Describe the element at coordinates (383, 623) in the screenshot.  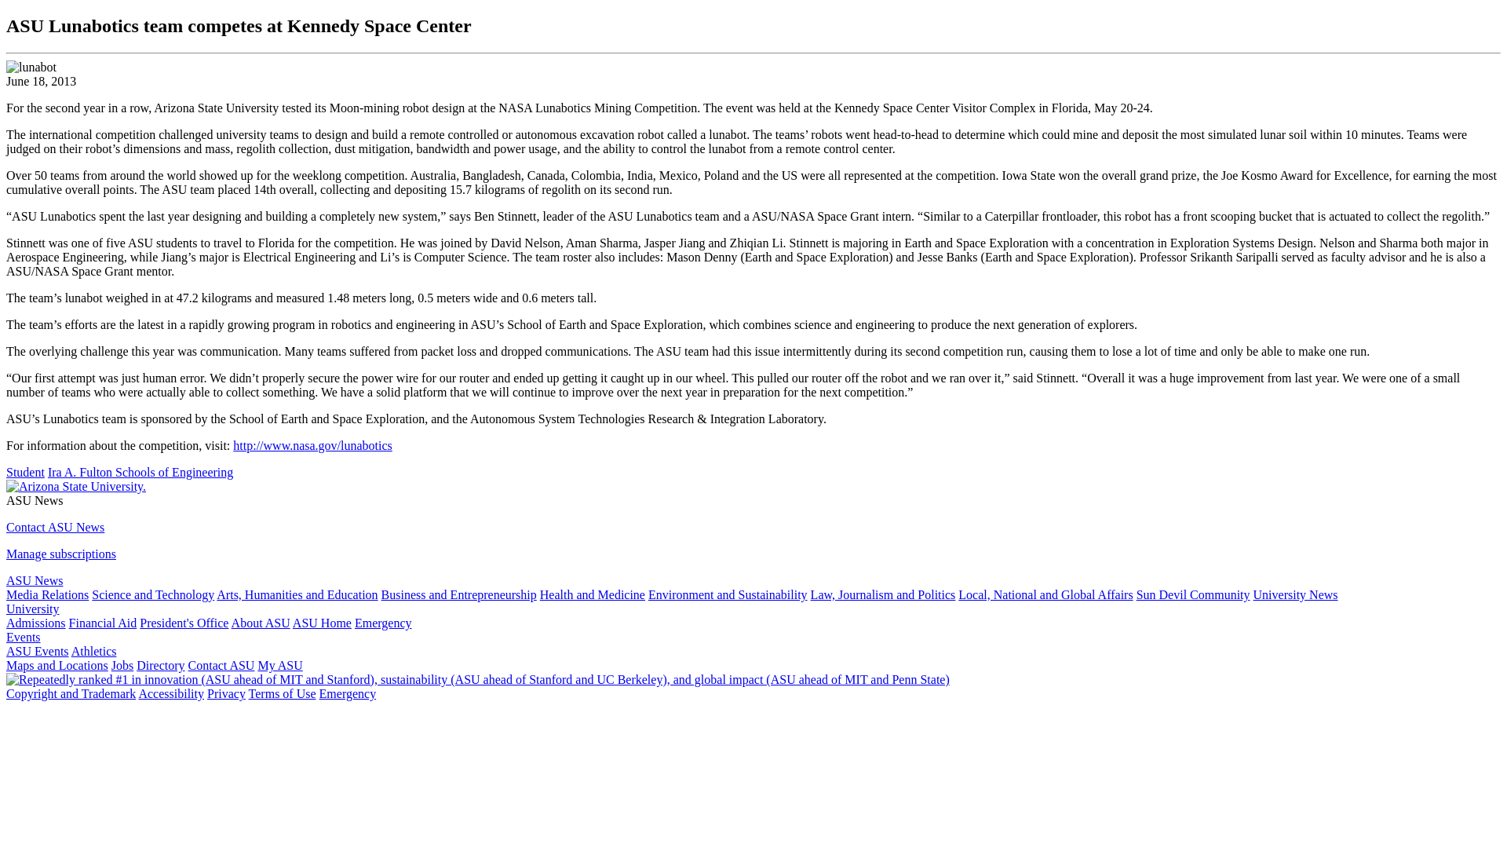
I see `Emergency` at that location.